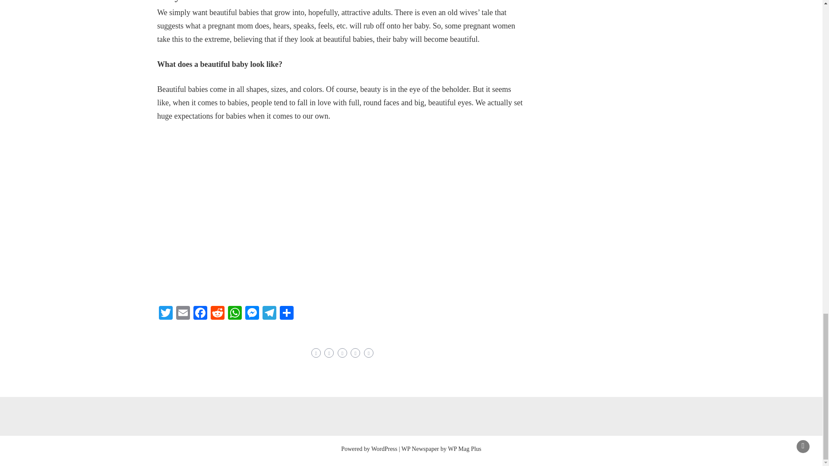  Describe the element at coordinates (218, 314) in the screenshot. I see `Reddit` at that location.